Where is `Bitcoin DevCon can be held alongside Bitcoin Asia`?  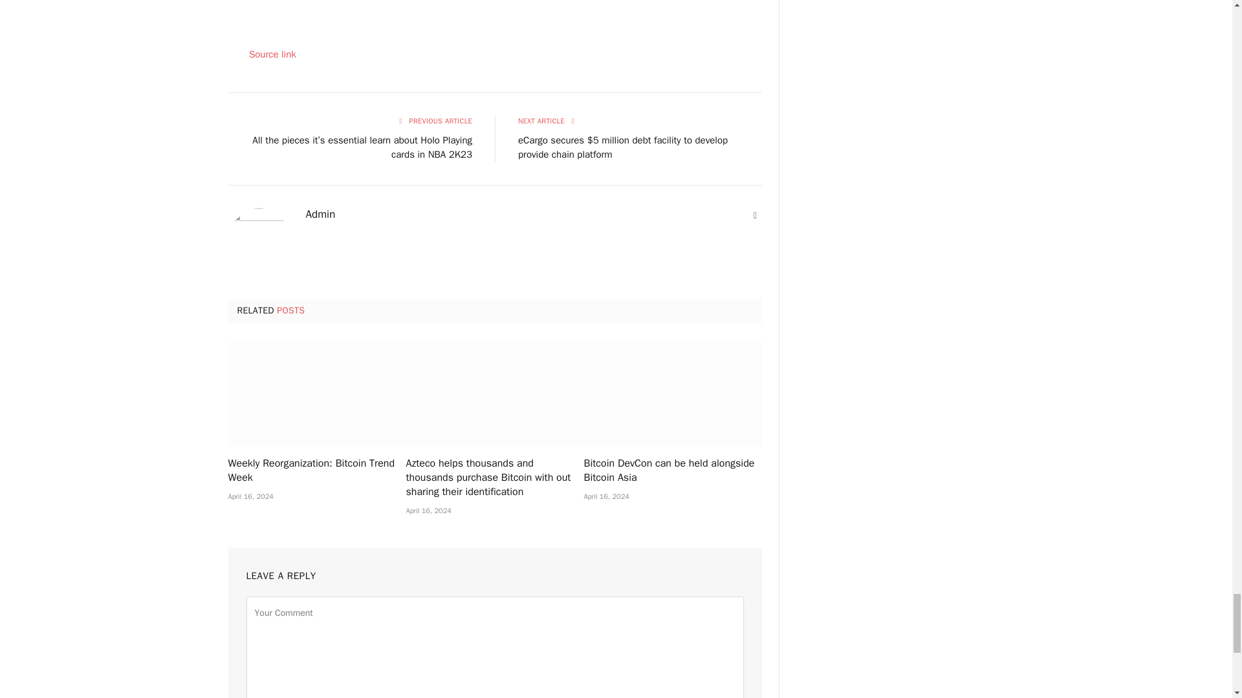 Bitcoin DevCon can be held alongside Bitcoin Asia is located at coordinates (672, 394).